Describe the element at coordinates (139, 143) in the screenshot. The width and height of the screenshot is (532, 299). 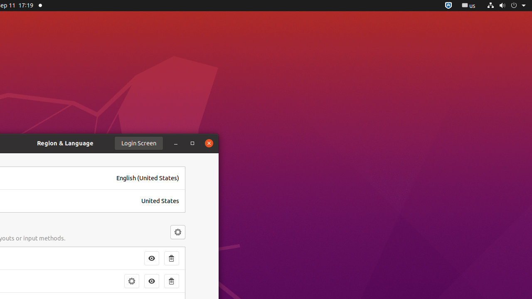
I see `Login Screen` at that location.